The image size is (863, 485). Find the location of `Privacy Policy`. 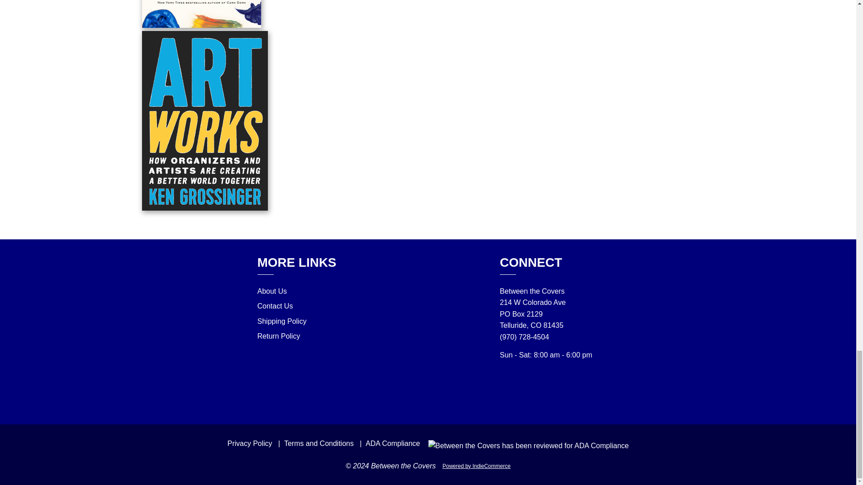

Privacy Policy is located at coordinates (250, 443).